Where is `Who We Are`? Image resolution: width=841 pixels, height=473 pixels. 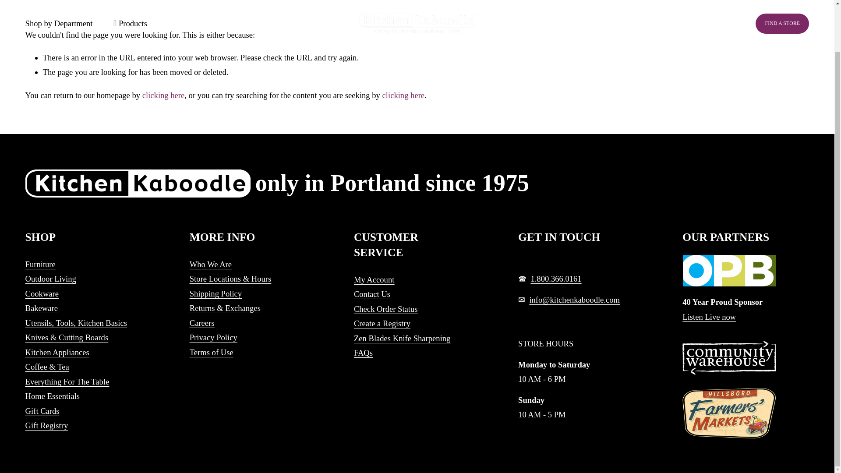
Who We Are is located at coordinates (211, 264).